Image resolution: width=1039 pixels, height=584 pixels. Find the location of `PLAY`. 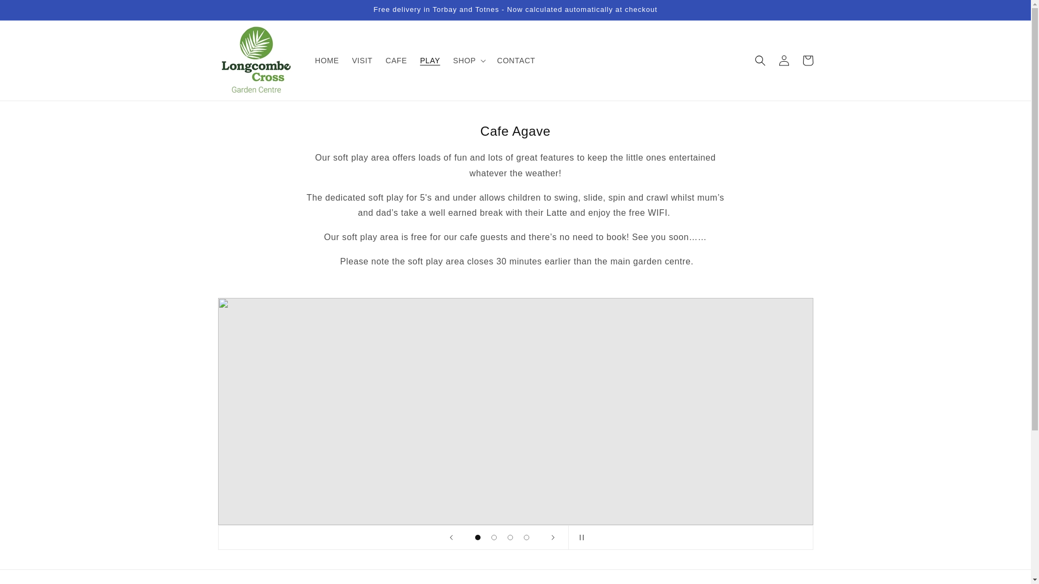

PLAY is located at coordinates (430, 60).